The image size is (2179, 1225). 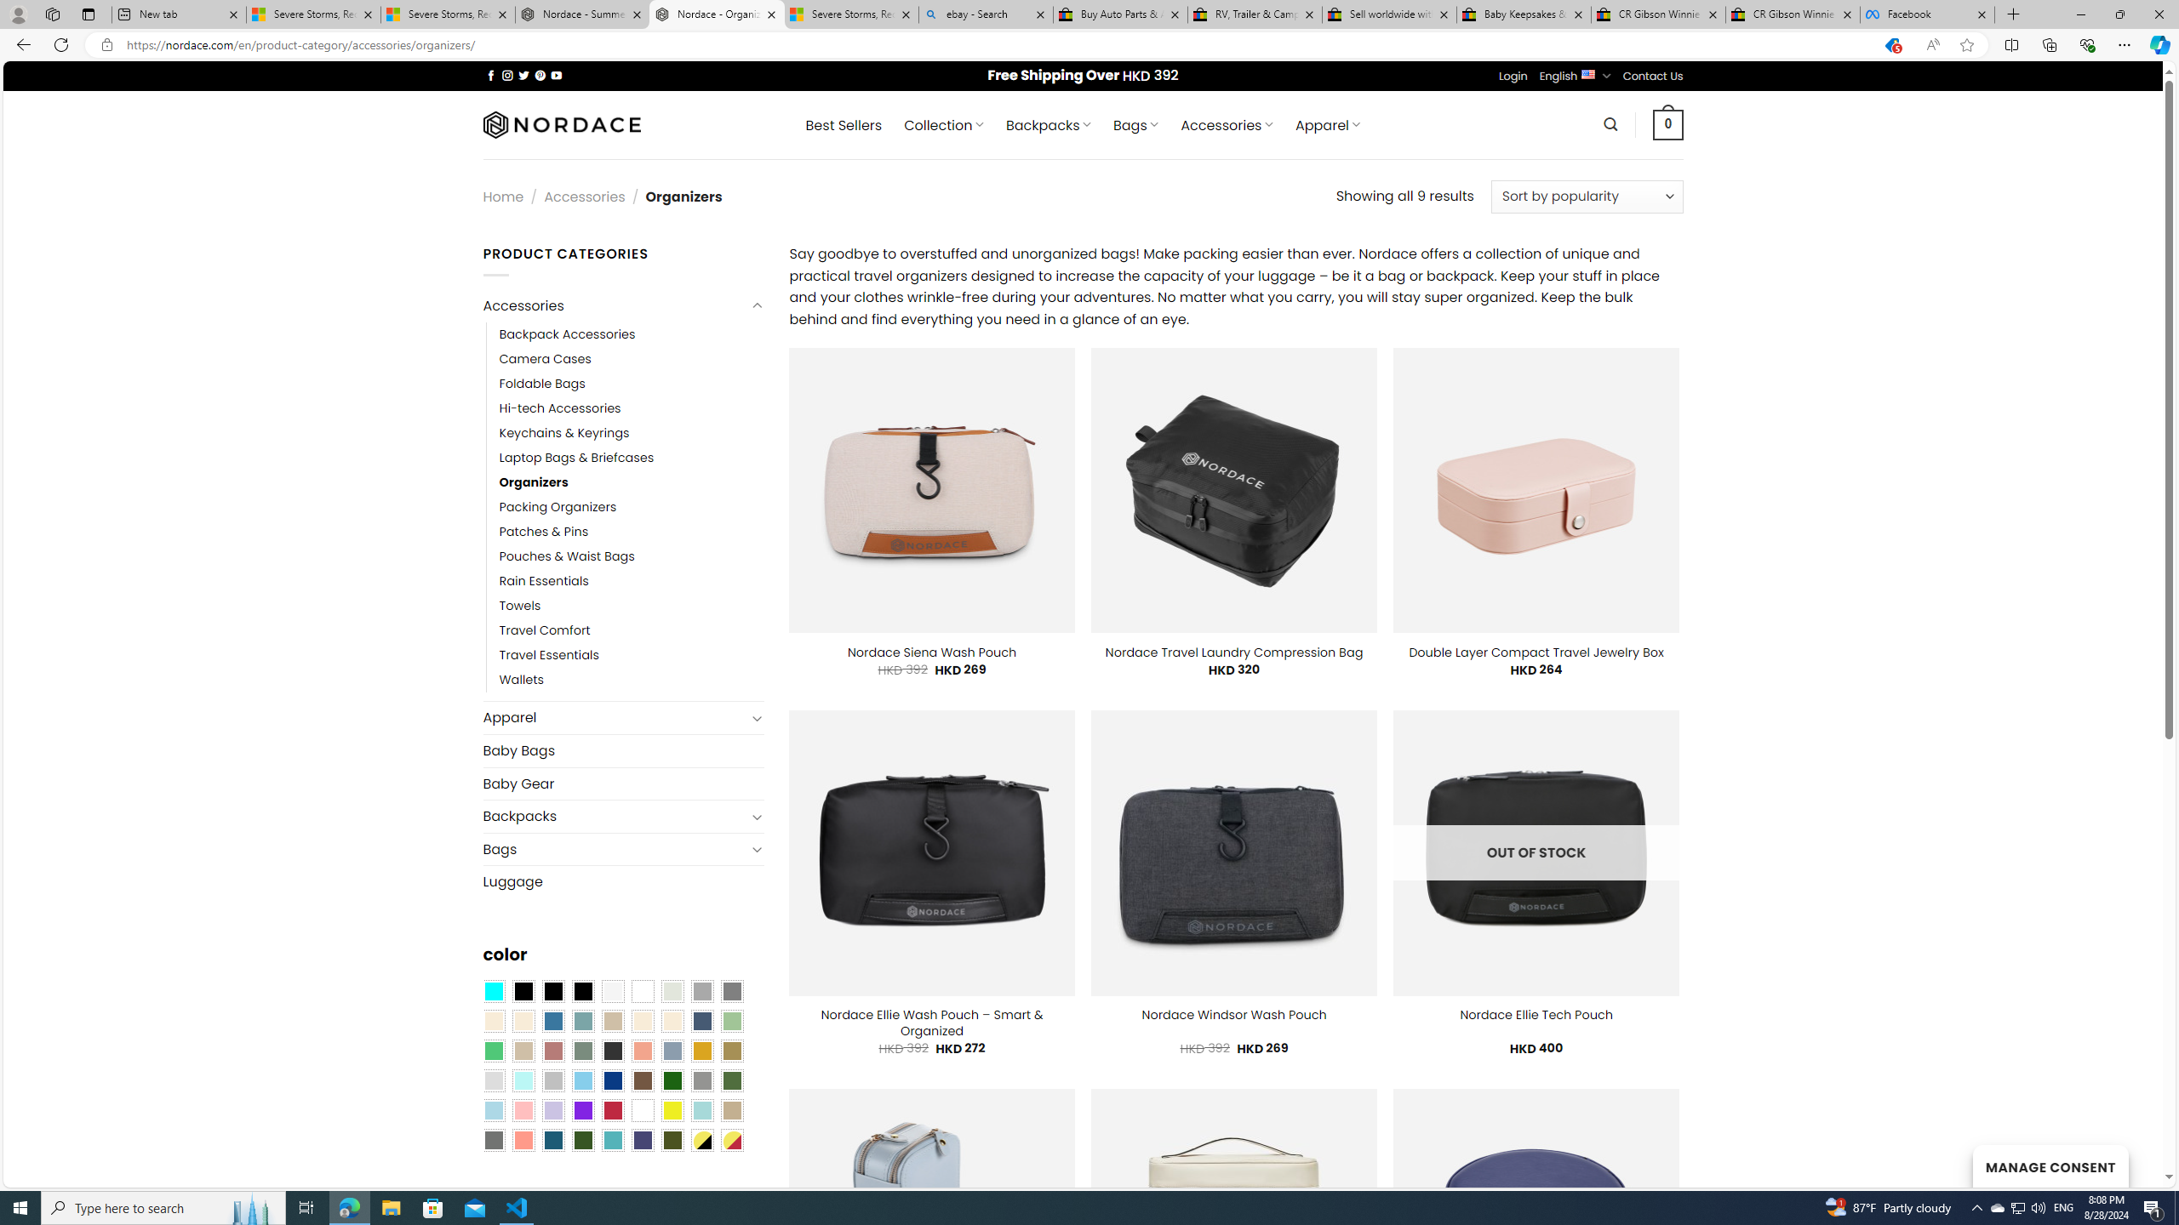 I want to click on Dark Green, so click(x=672, y=1080).